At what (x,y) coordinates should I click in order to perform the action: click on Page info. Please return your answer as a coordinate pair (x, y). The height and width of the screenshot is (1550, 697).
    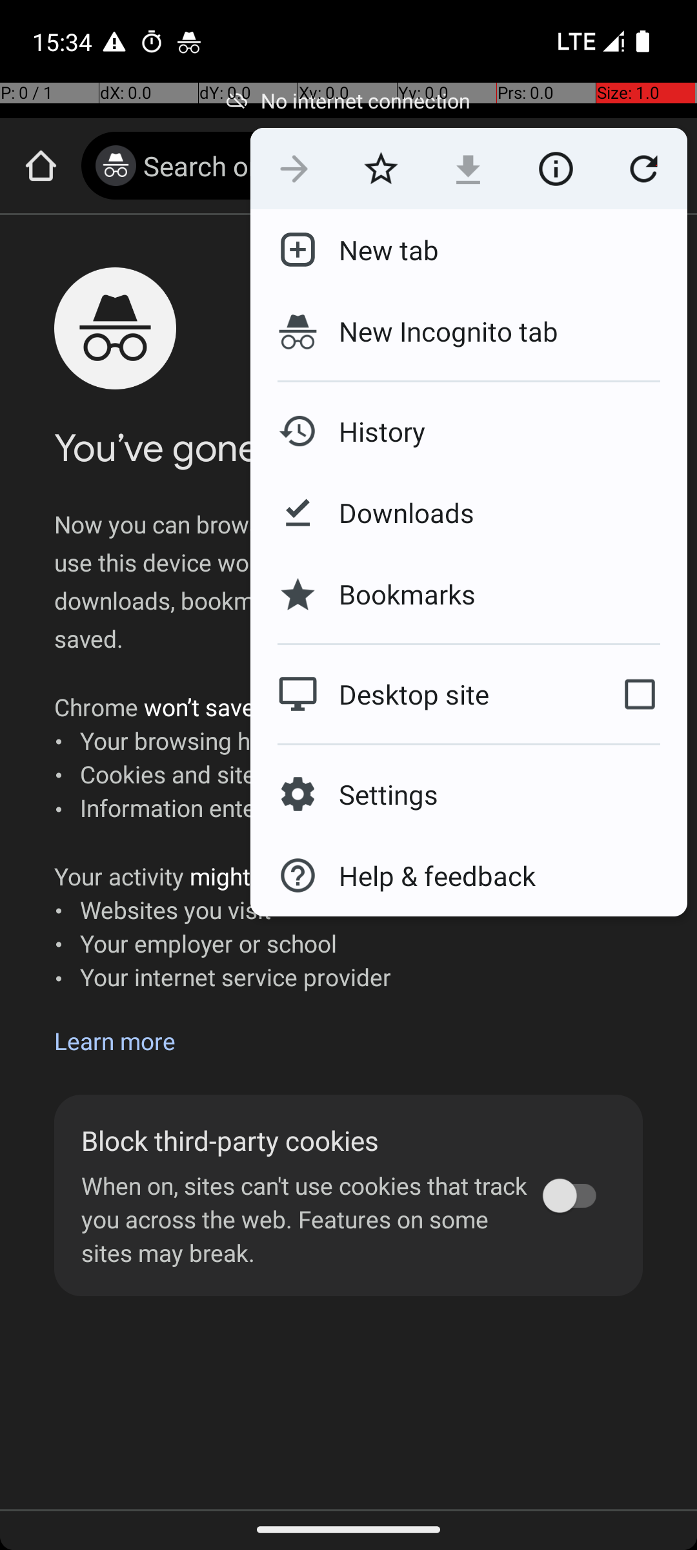
    Looking at the image, I should click on (556, 169).